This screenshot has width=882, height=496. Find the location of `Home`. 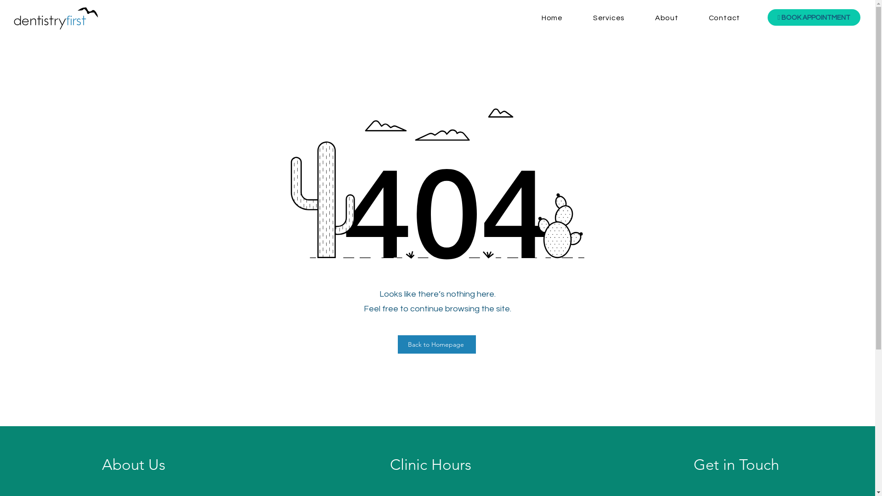

Home is located at coordinates (552, 18).